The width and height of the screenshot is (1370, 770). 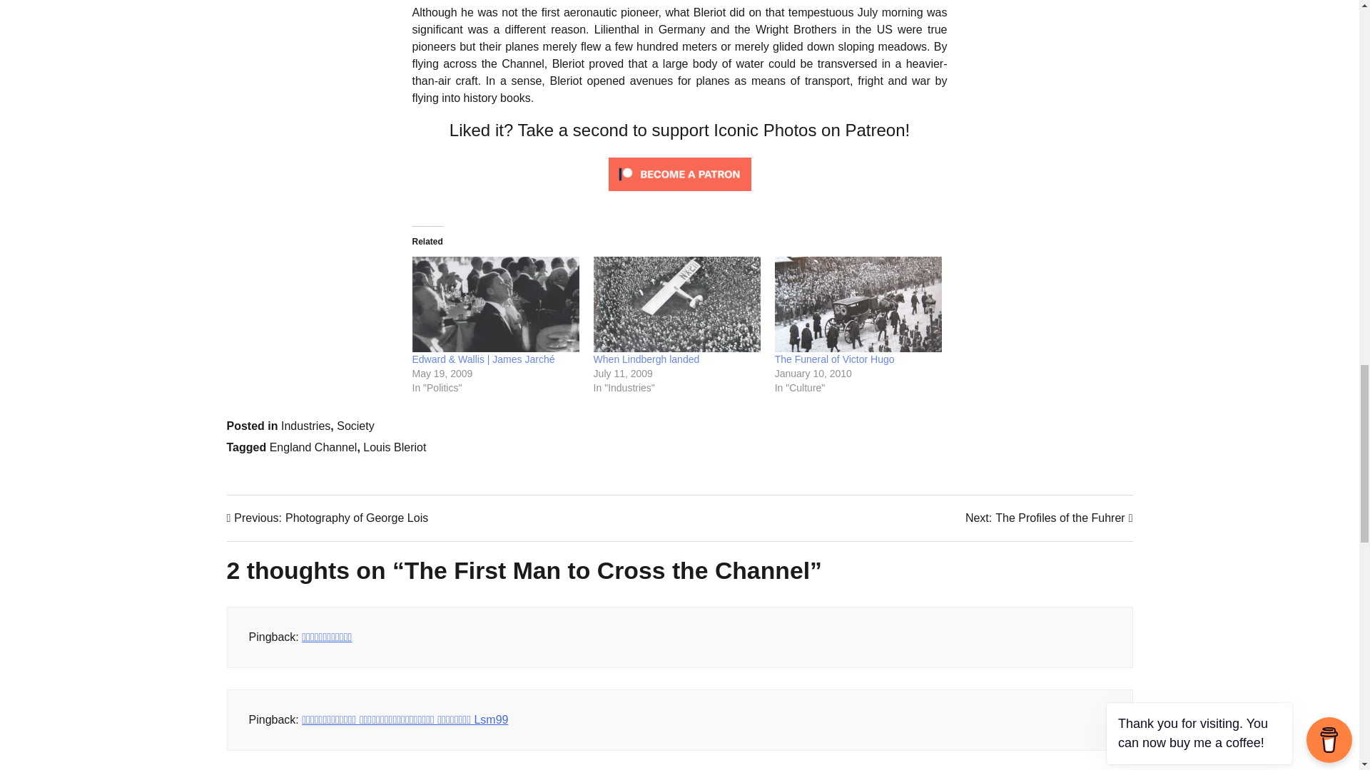 I want to click on Industries, so click(x=1049, y=518).